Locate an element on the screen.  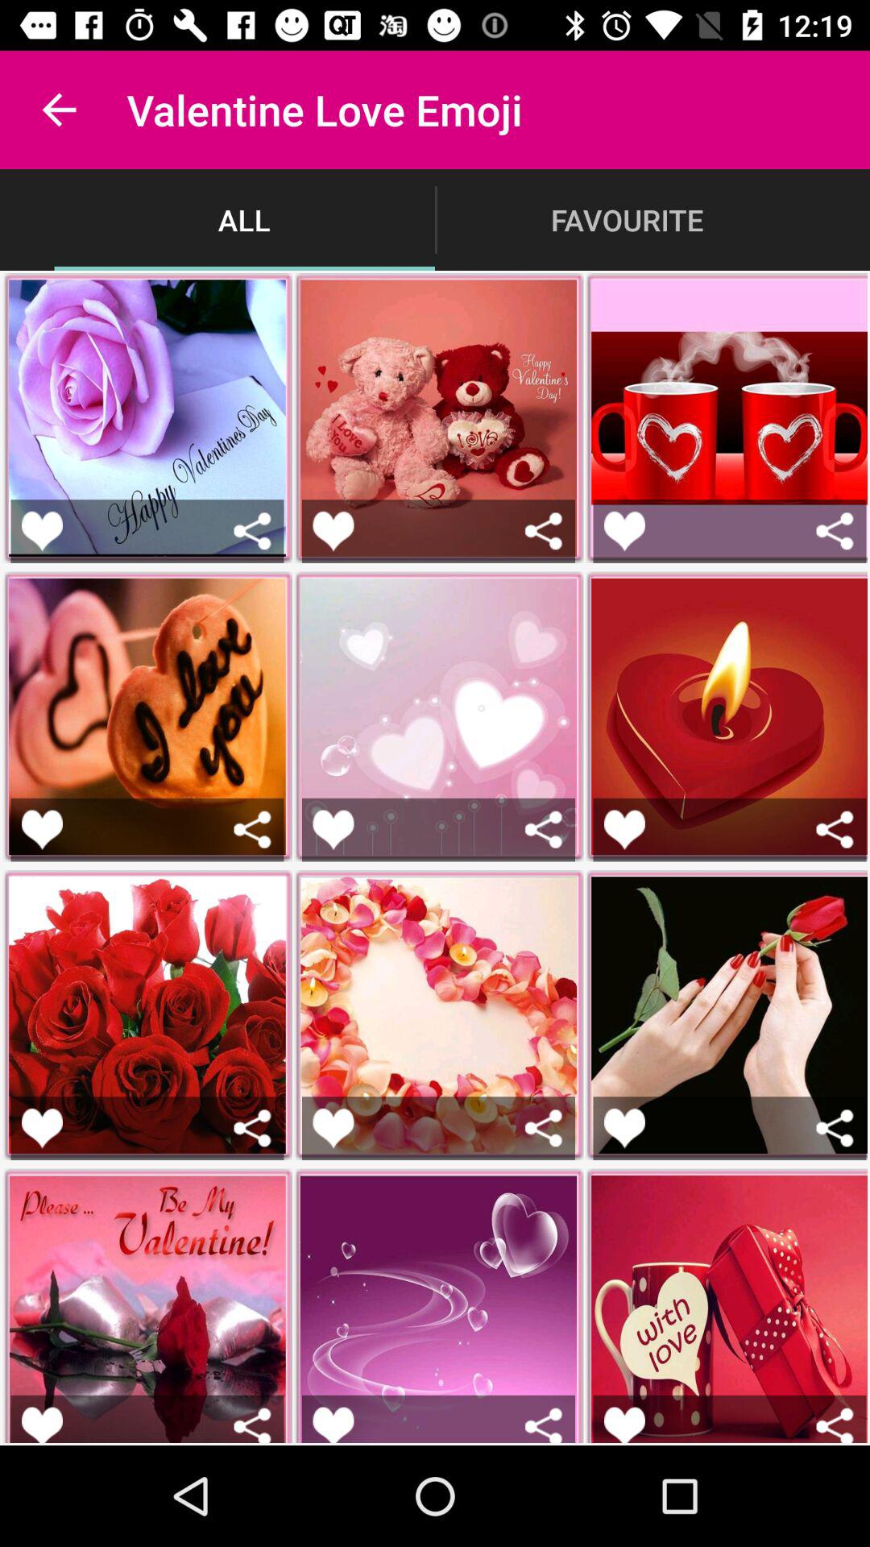
heart symbol is located at coordinates (42, 1425).